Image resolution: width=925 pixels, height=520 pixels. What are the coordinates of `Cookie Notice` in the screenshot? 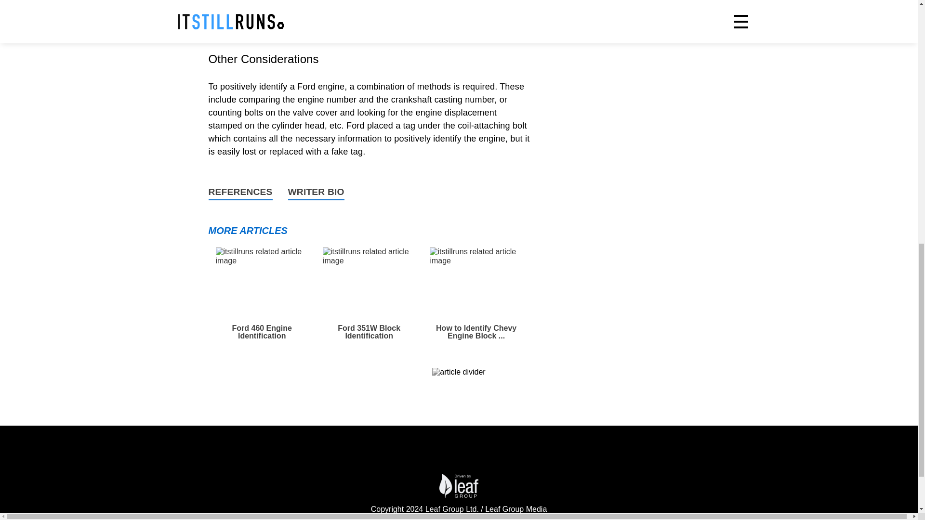 It's located at (378, 519).